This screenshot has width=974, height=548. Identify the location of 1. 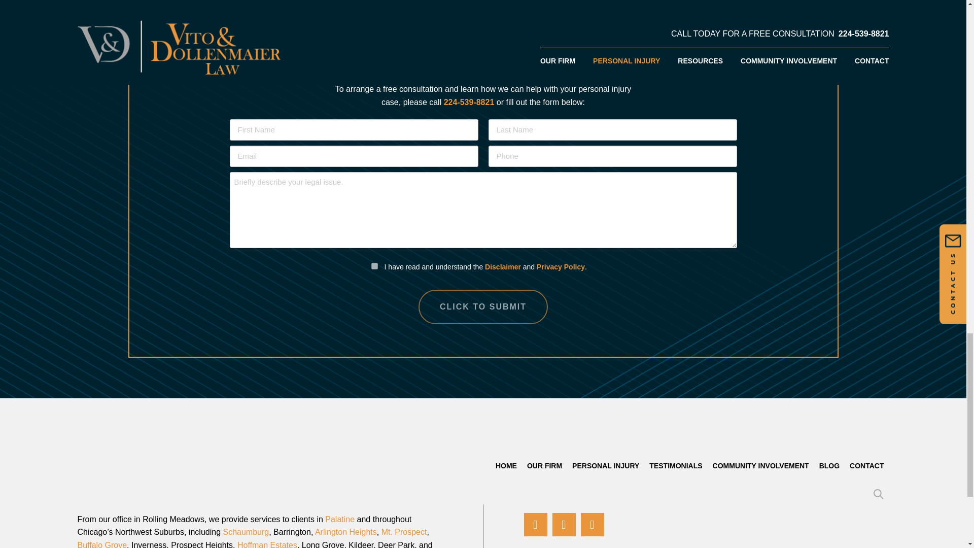
(374, 266).